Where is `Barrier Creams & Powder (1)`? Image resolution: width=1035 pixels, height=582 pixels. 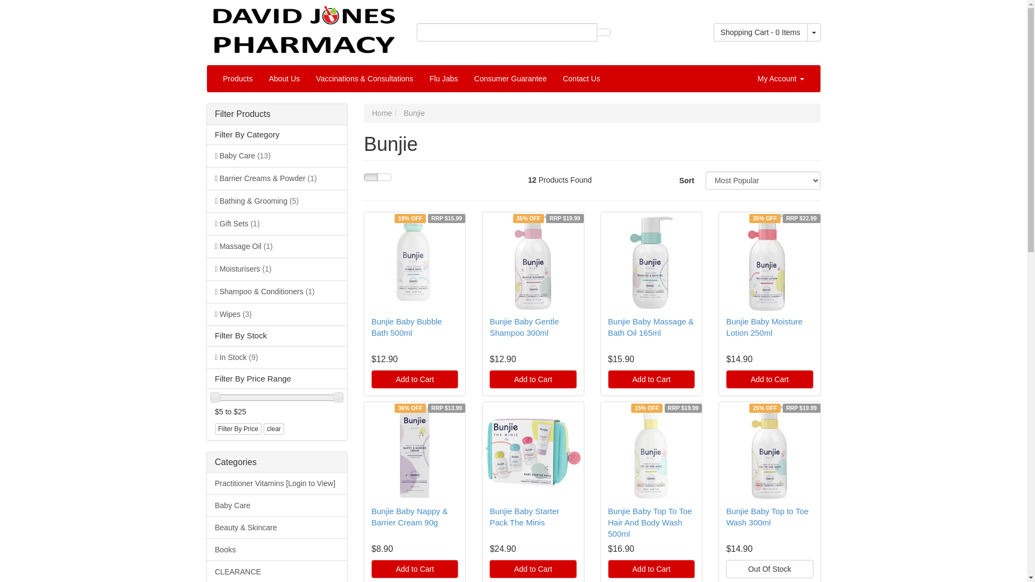
Barrier Creams & Powder (1) is located at coordinates (277, 178).